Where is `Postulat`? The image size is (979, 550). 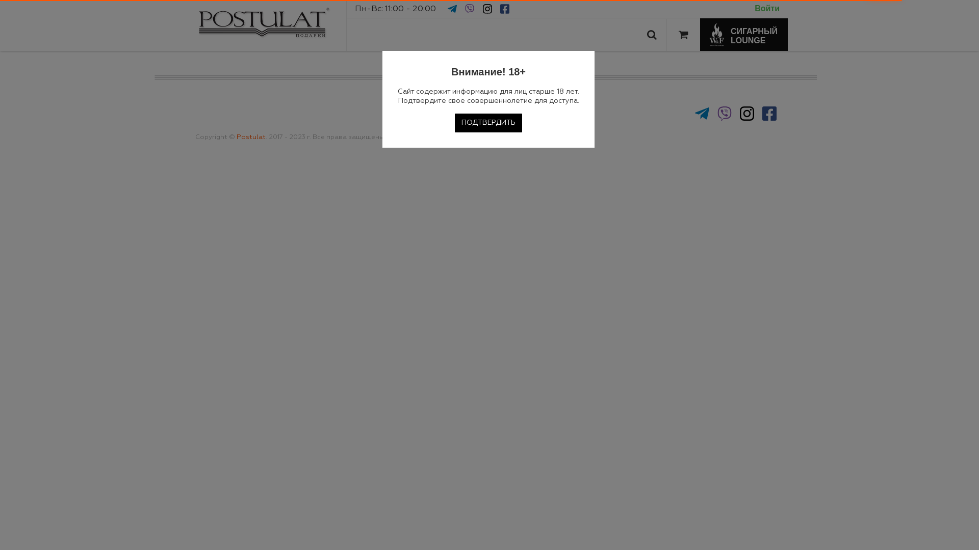 Postulat is located at coordinates (251, 137).